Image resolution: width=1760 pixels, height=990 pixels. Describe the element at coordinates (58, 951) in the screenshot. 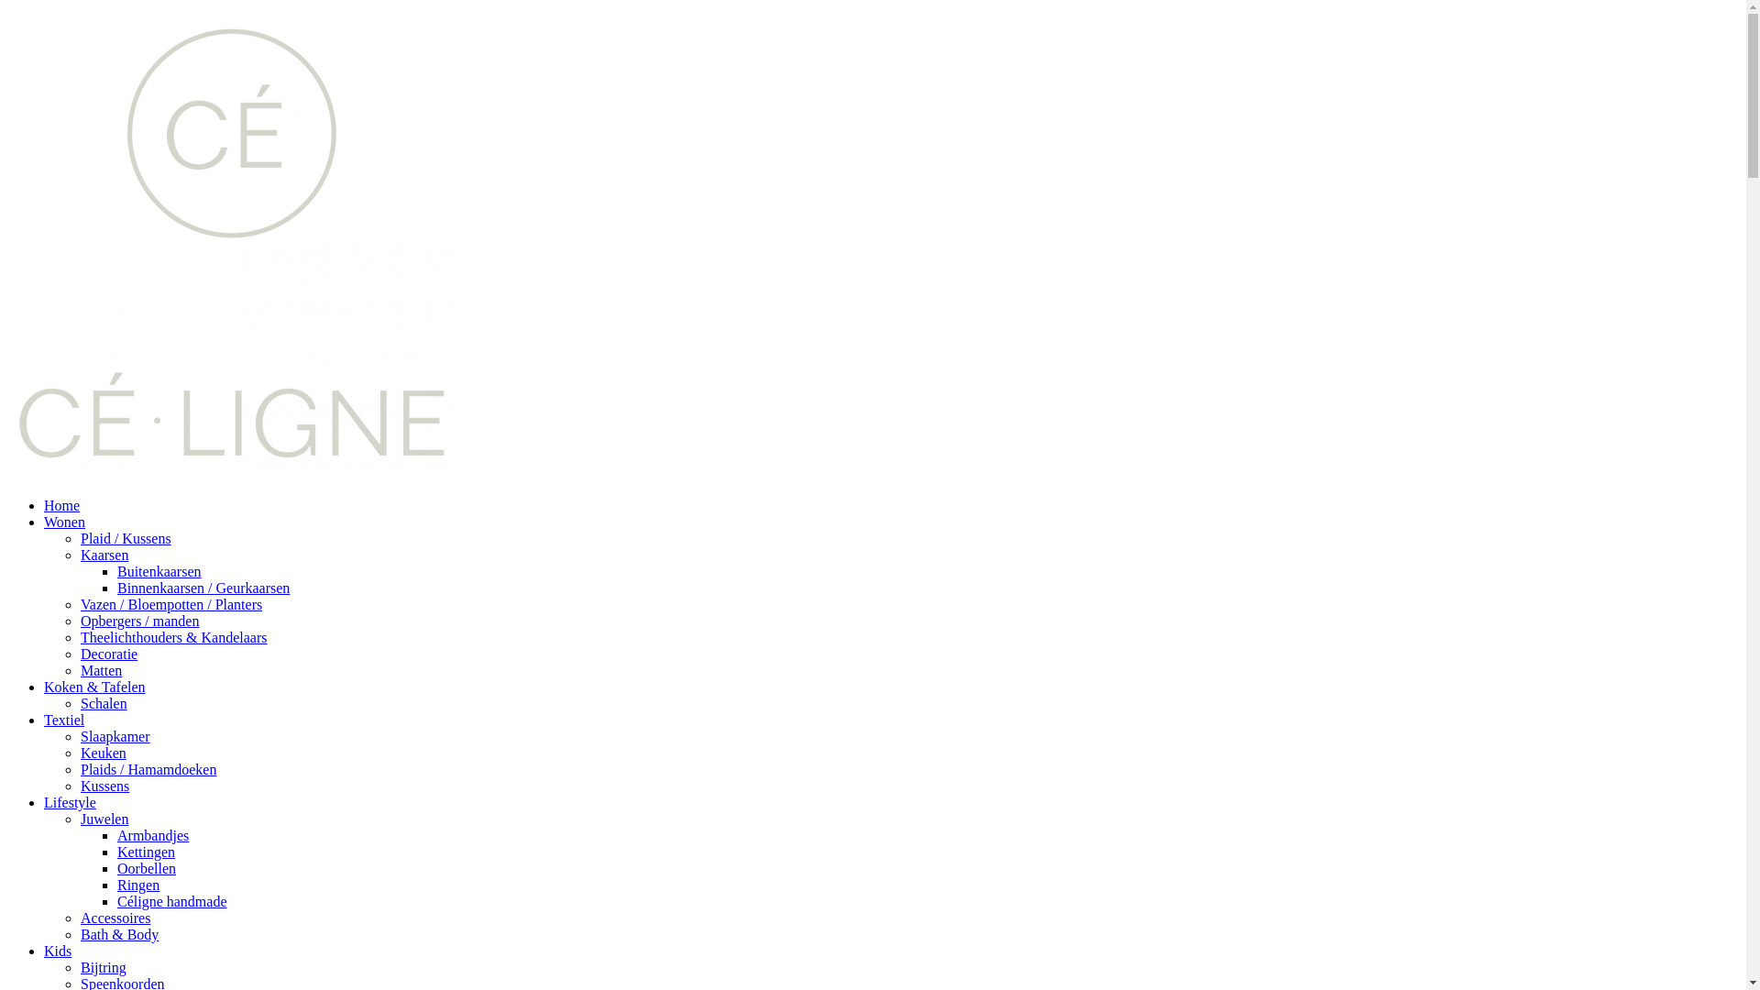

I see `Kids` at that location.